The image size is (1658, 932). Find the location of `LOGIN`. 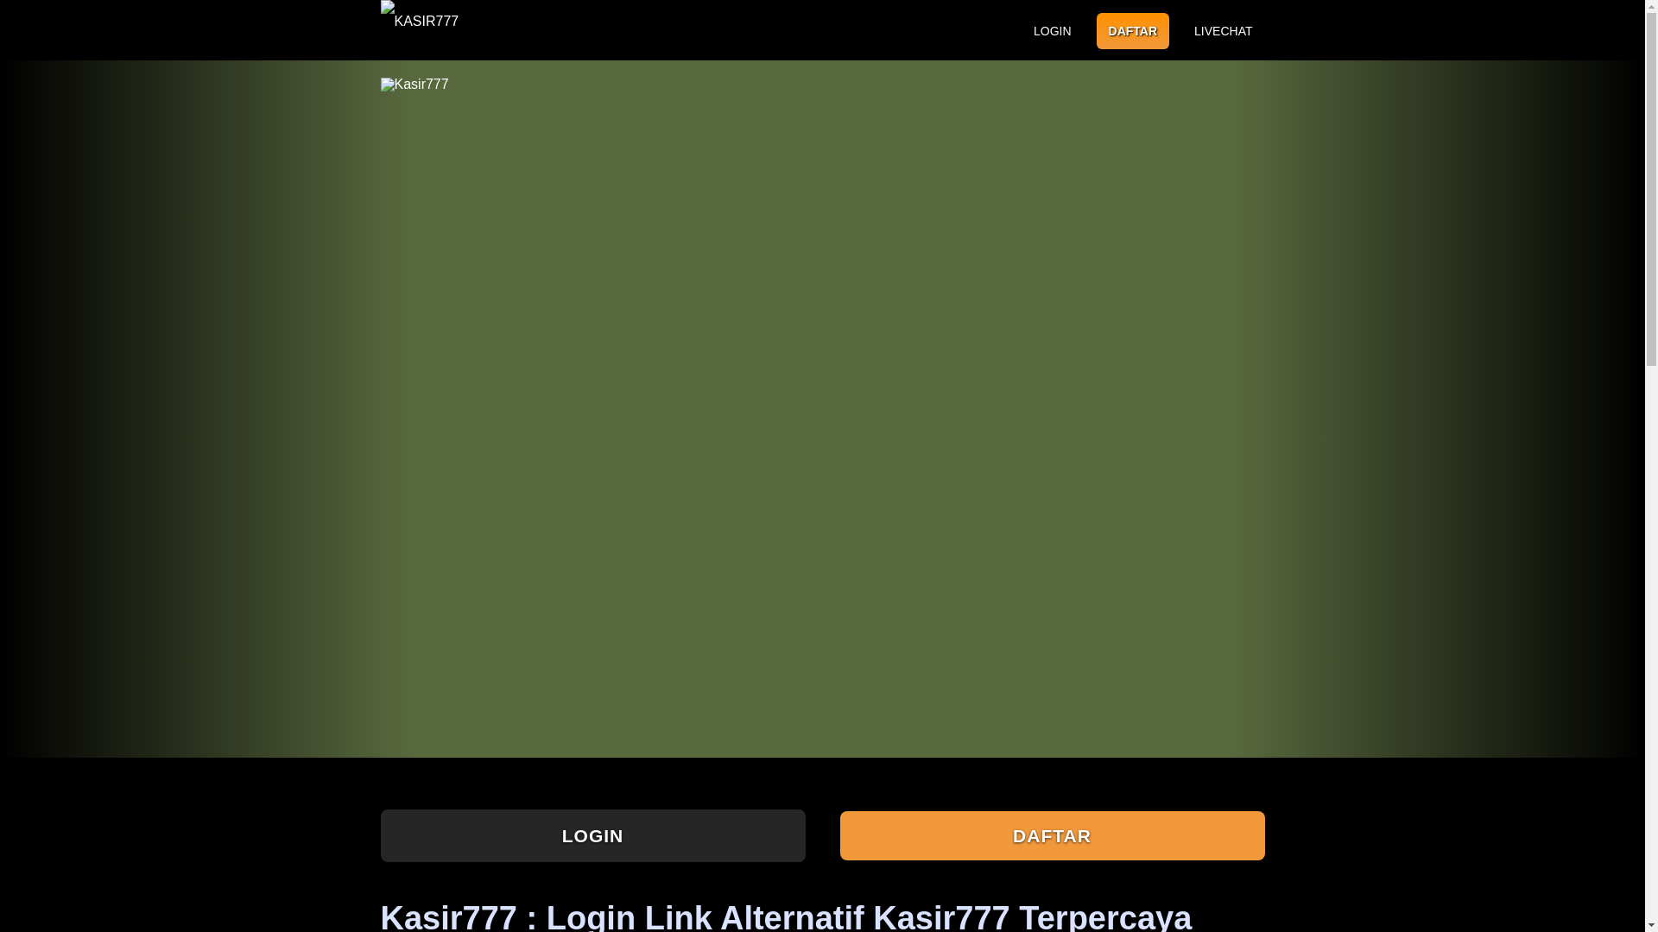

LOGIN is located at coordinates (1052, 31).